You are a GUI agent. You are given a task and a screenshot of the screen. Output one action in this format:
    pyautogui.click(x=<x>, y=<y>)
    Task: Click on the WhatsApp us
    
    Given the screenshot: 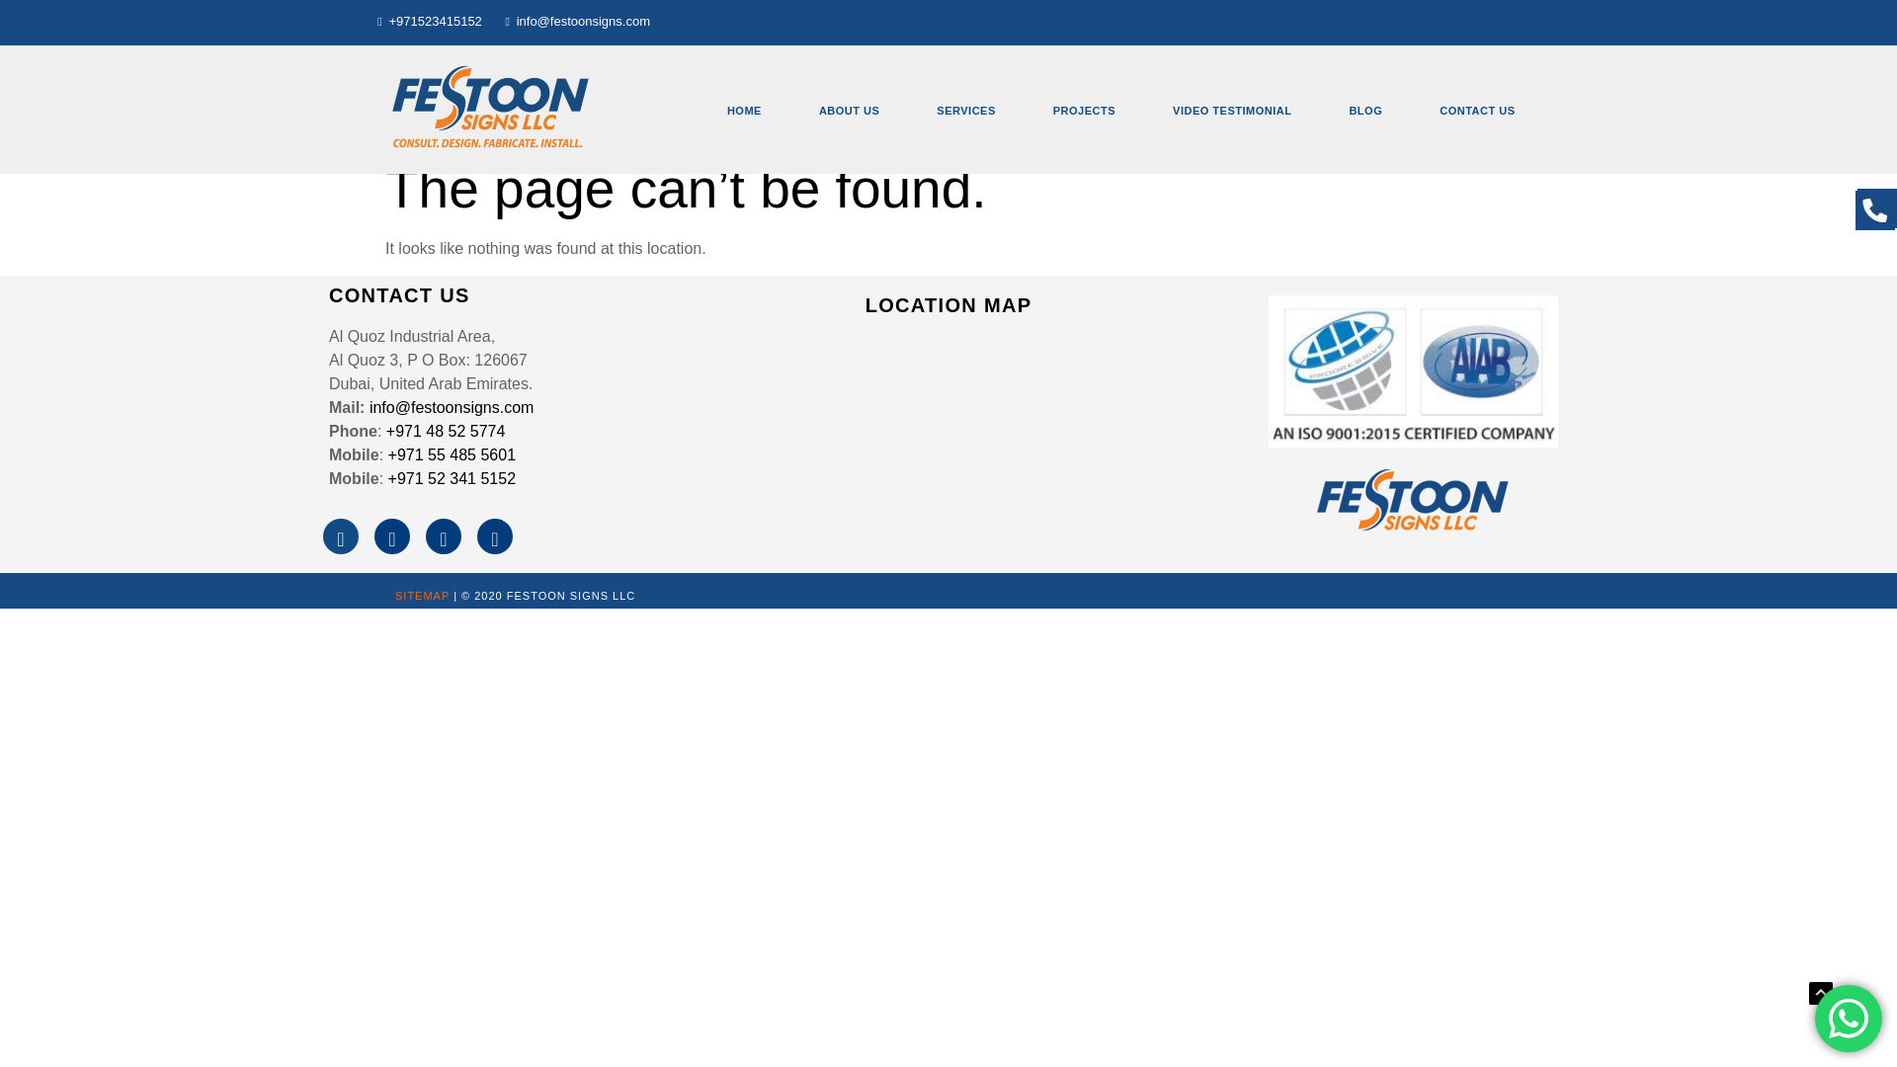 What is the action you would take?
    pyautogui.click(x=1848, y=1018)
    